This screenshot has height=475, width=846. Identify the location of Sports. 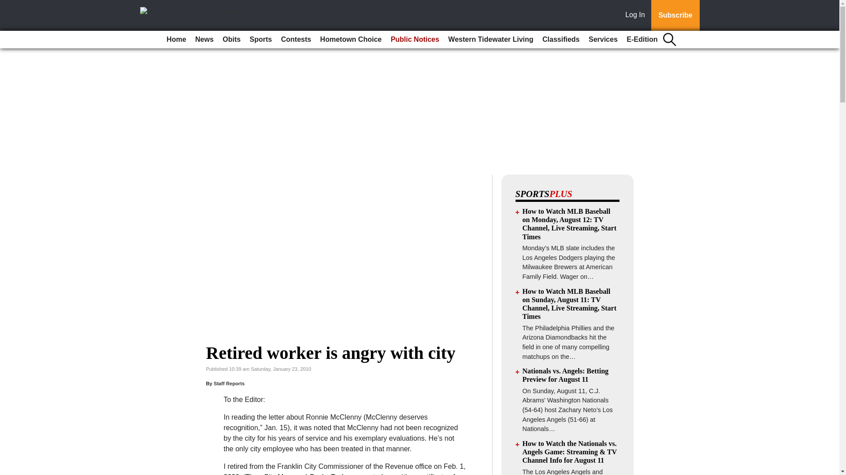
(261, 40).